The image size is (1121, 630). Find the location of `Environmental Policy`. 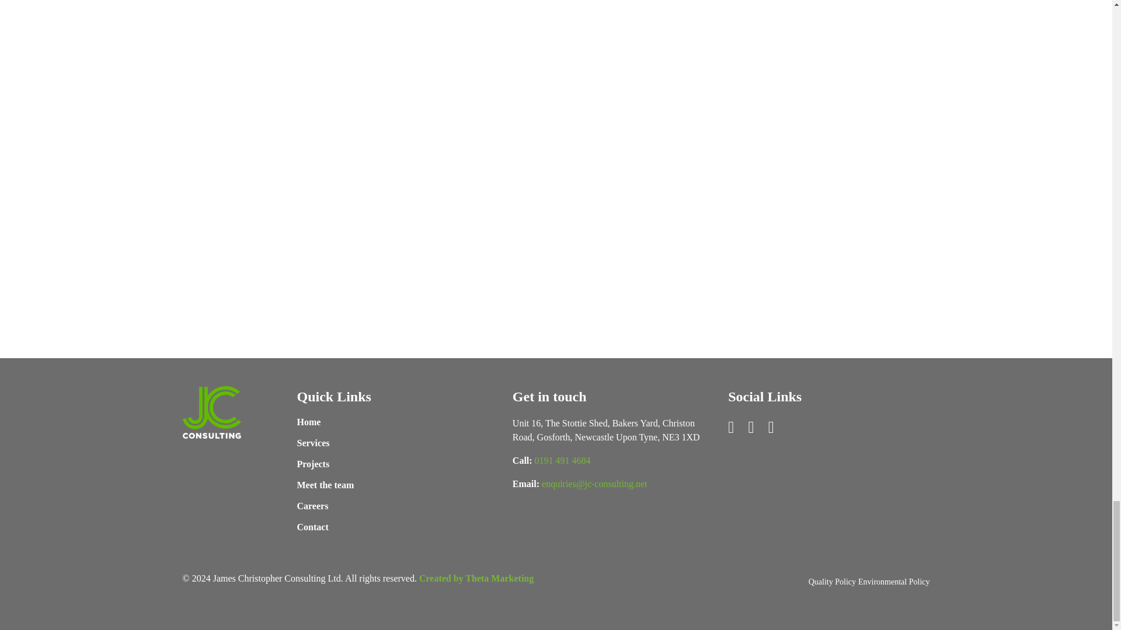

Environmental Policy is located at coordinates (893, 582).